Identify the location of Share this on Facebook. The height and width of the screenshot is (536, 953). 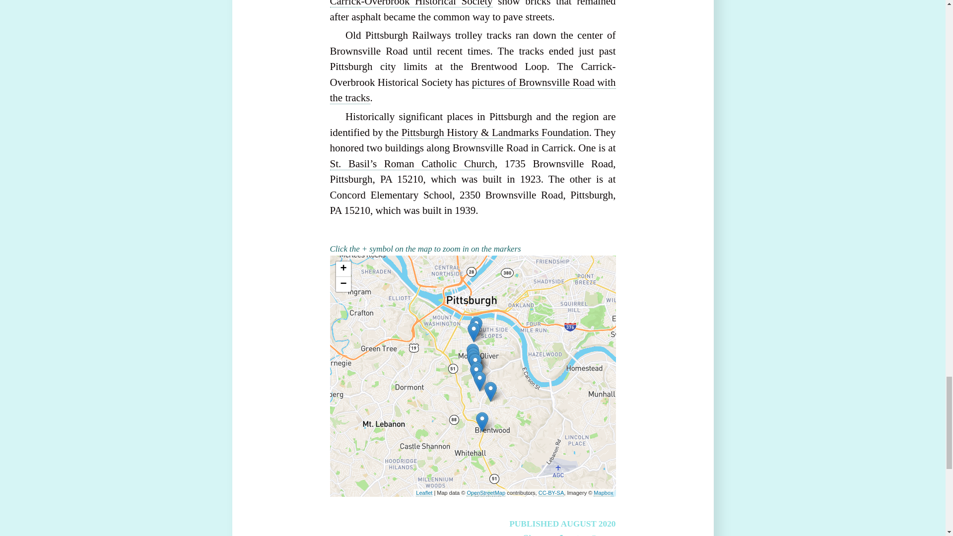
(560, 533).